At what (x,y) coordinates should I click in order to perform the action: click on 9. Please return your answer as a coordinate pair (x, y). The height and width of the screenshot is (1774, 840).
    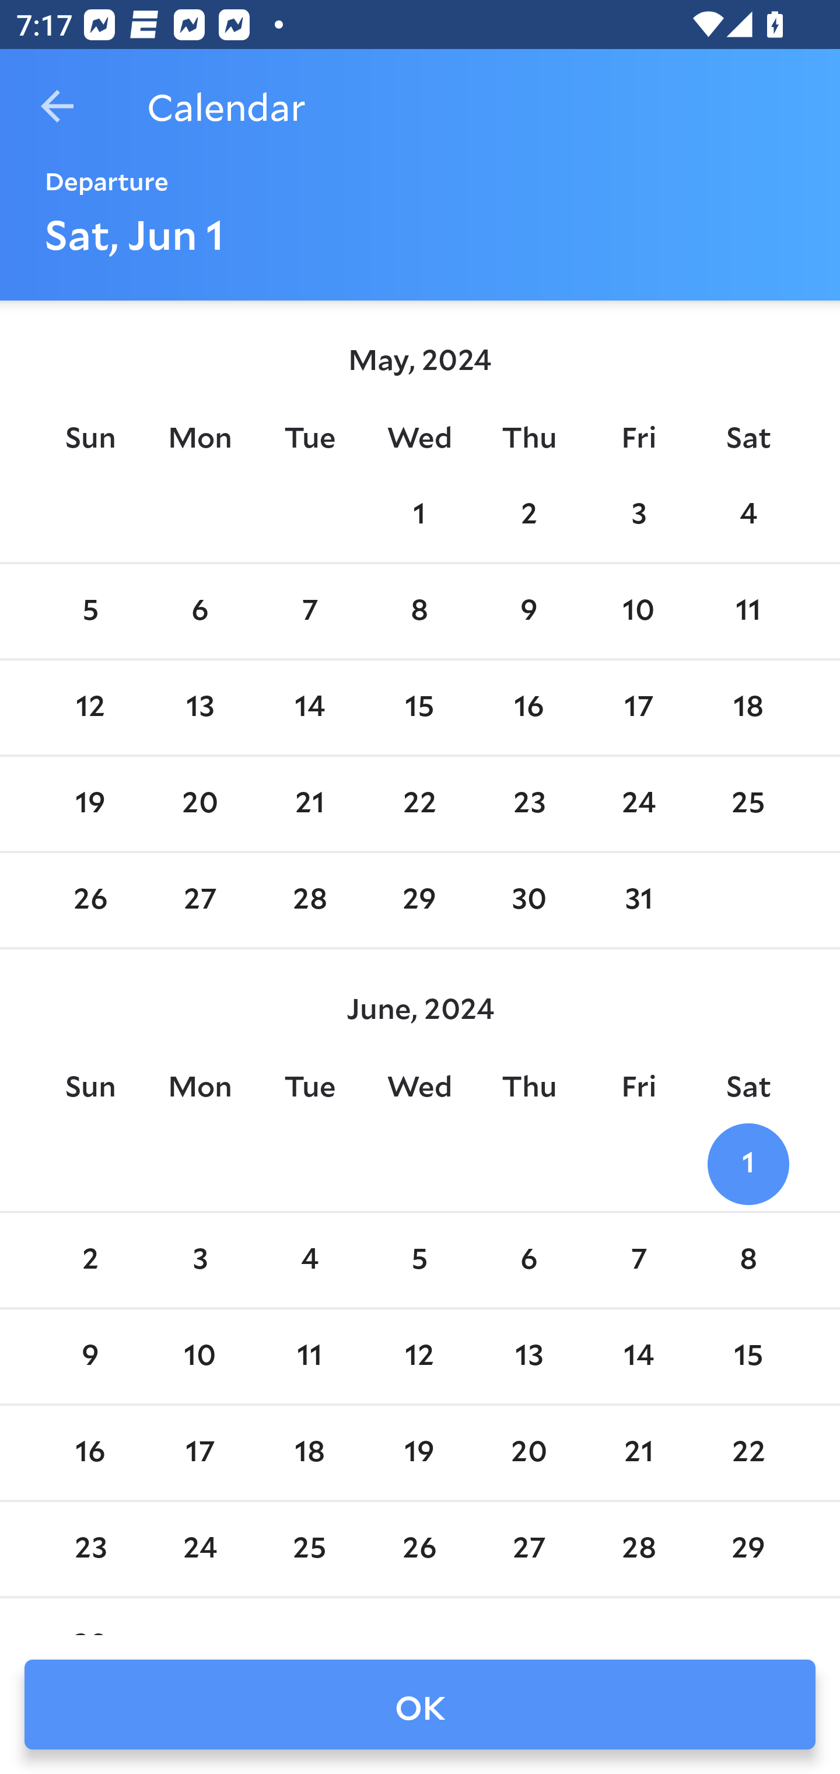
    Looking at the image, I should click on (90, 1357).